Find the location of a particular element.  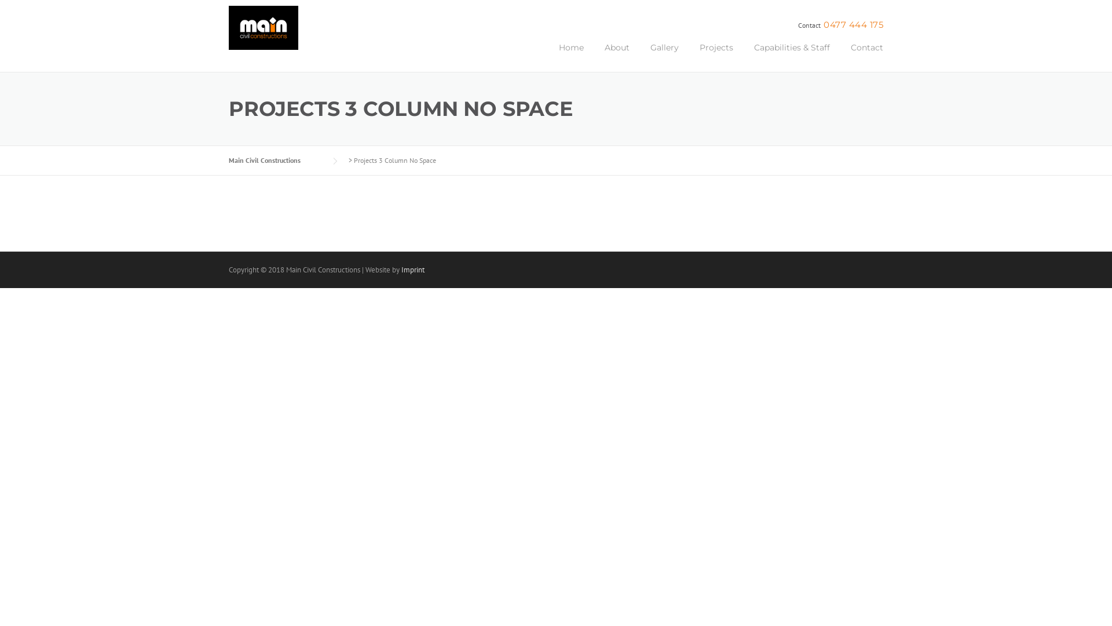

About is located at coordinates (617, 56).